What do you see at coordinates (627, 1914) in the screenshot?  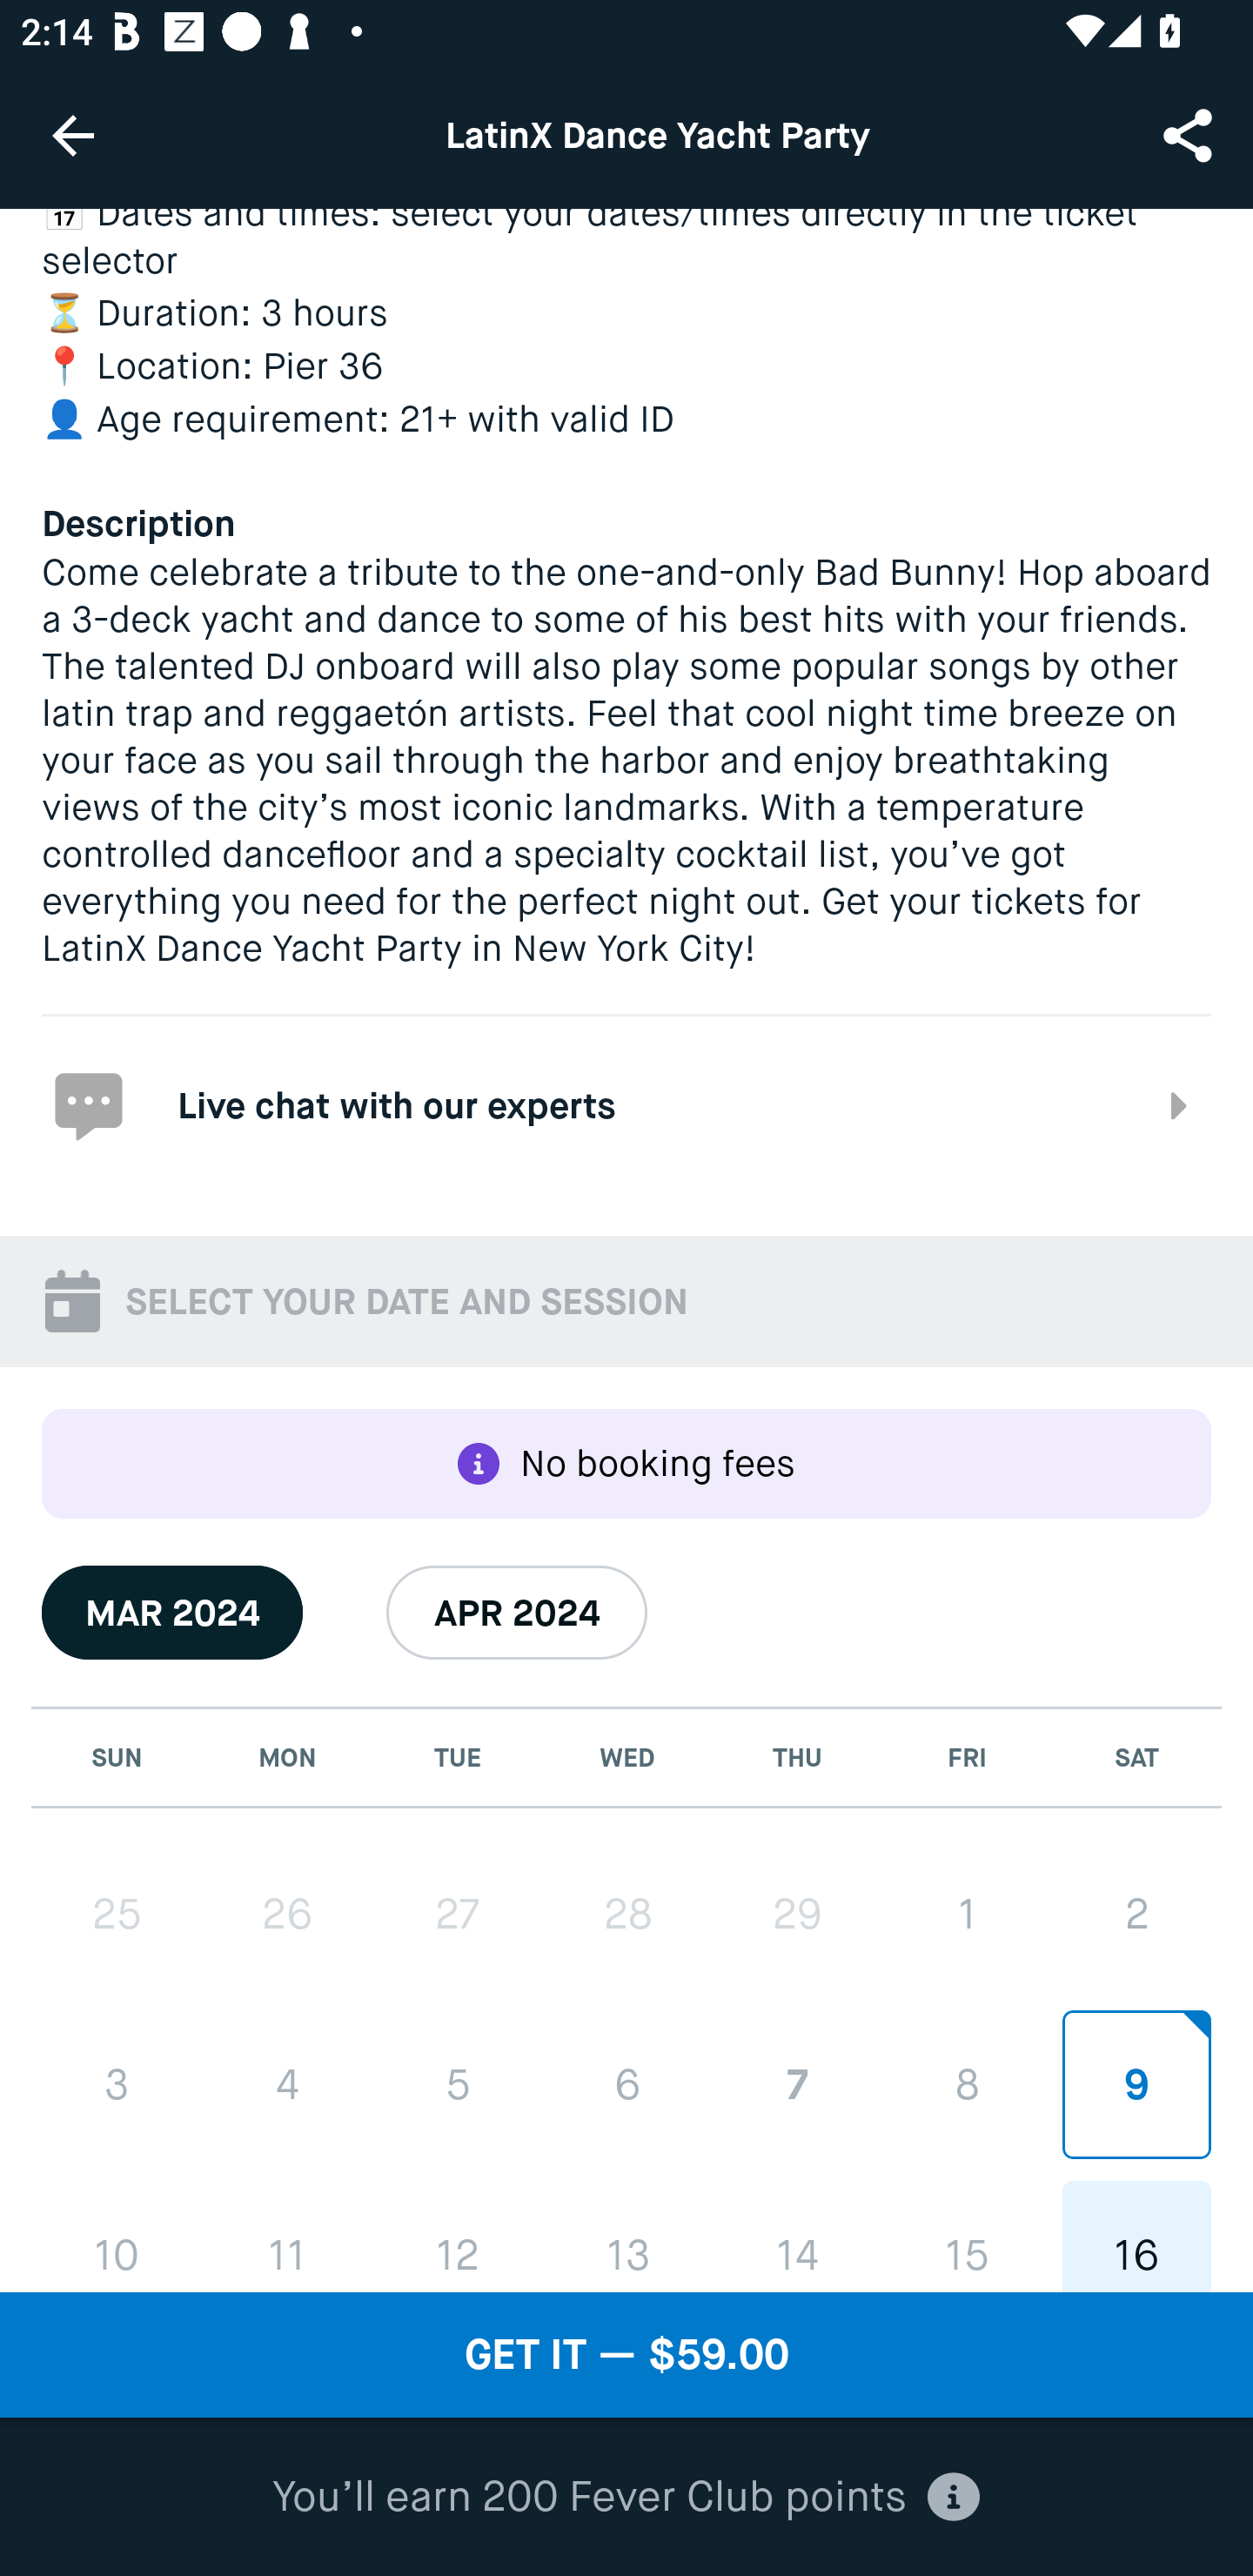 I see `28` at bounding box center [627, 1914].